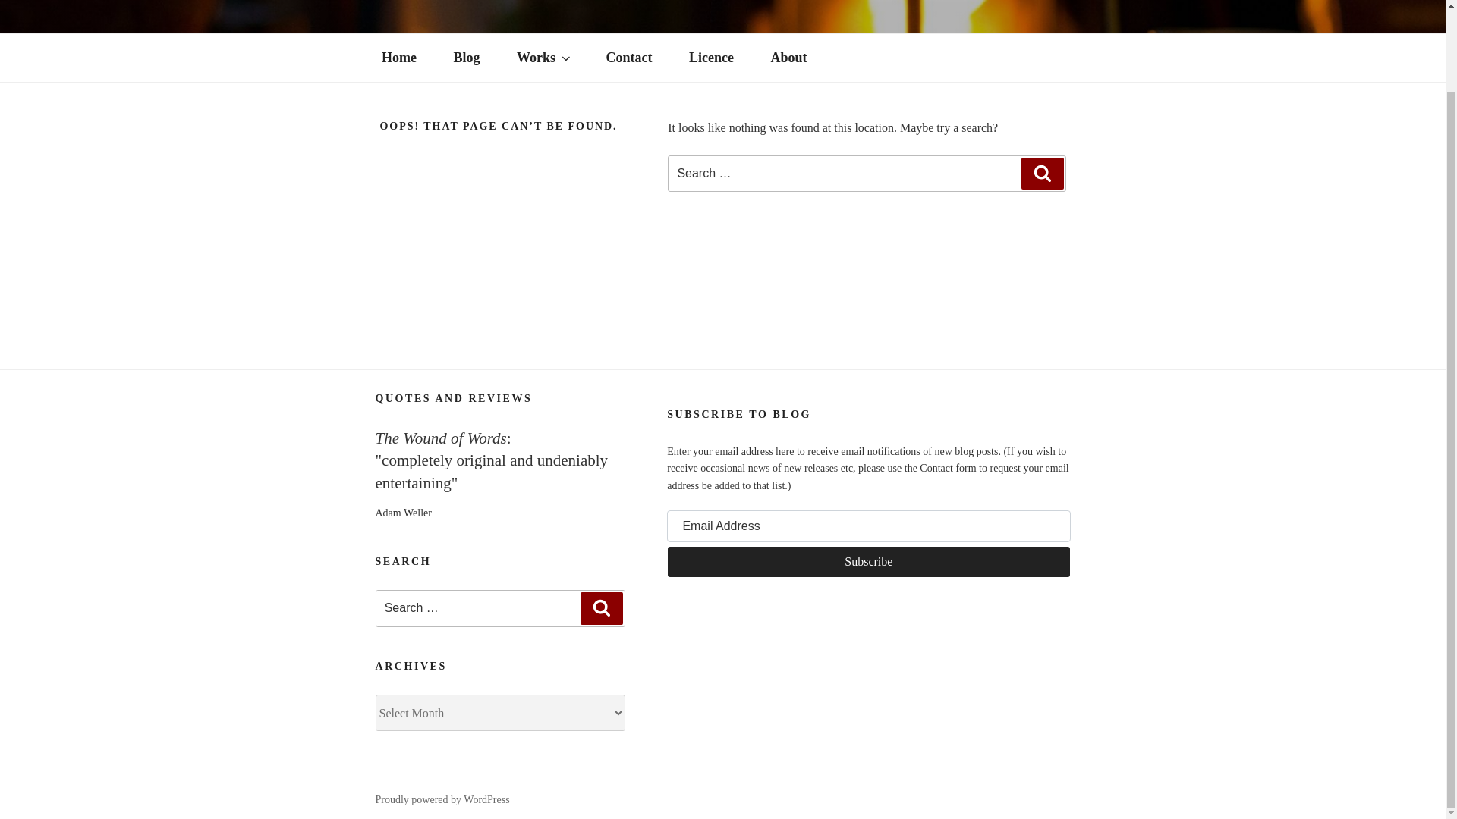  I want to click on Contact, so click(628, 58).